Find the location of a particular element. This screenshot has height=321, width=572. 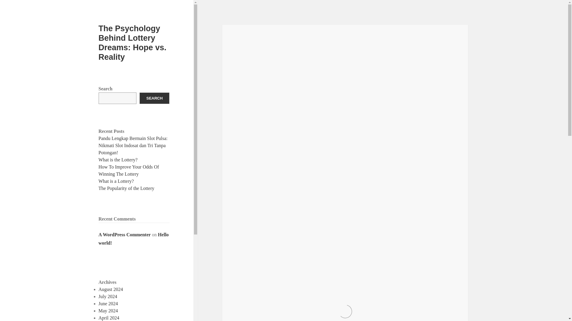

The Psychology Behind Lottery Dreams: Hope vs. Reality is located at coordinates (132, 43).